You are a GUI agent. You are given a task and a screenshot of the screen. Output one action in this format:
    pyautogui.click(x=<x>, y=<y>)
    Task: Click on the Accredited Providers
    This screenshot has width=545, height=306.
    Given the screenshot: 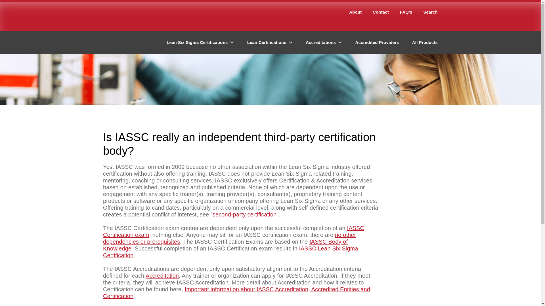 What is the action you would take?
    pyautogui.click(x=377, y=42)
    